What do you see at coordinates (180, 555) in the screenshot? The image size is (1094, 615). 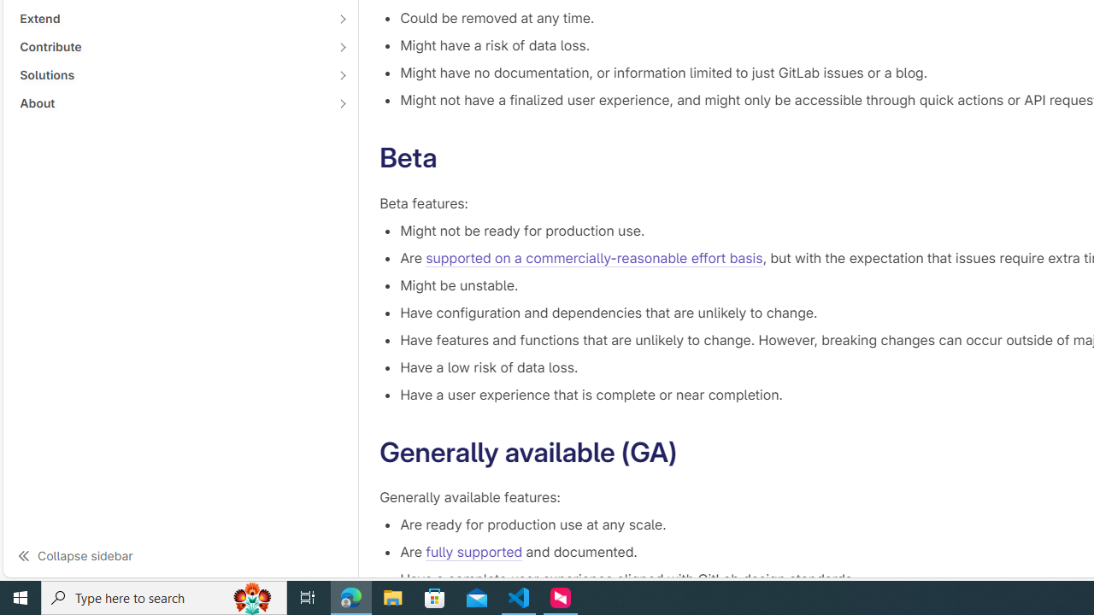 I see `Collapse sidebar` at bounding box center [180, 555].